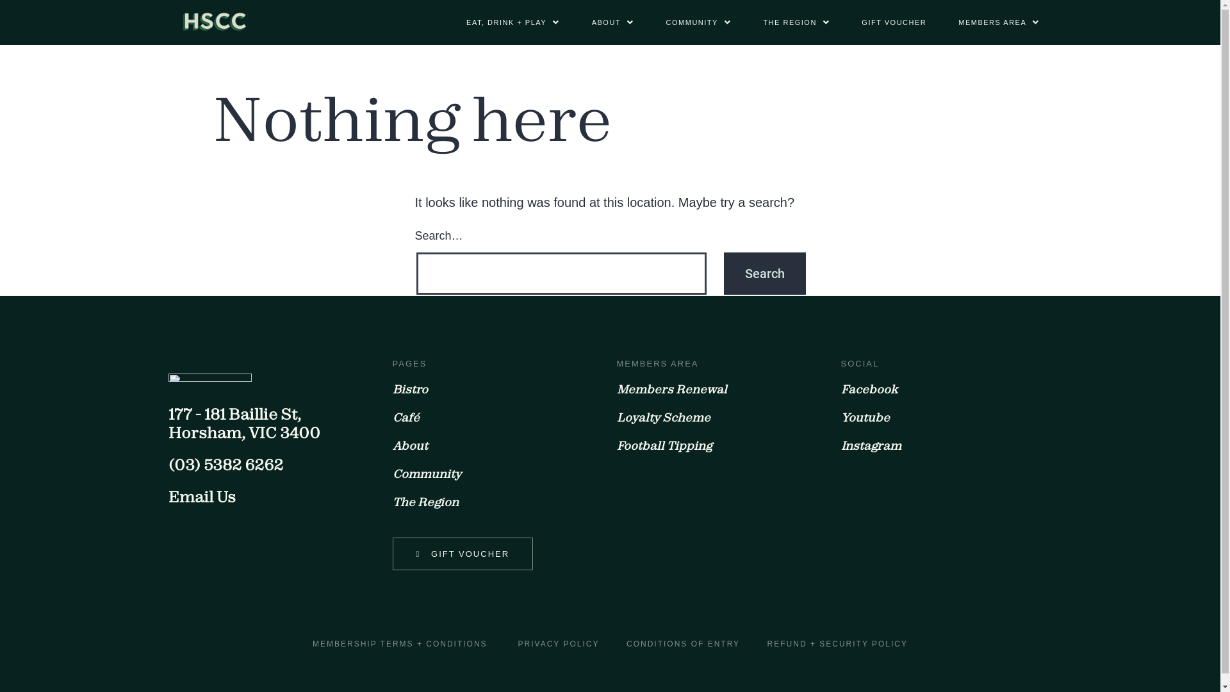  I want to click on (03) 5382 6262, so click(225, 465).